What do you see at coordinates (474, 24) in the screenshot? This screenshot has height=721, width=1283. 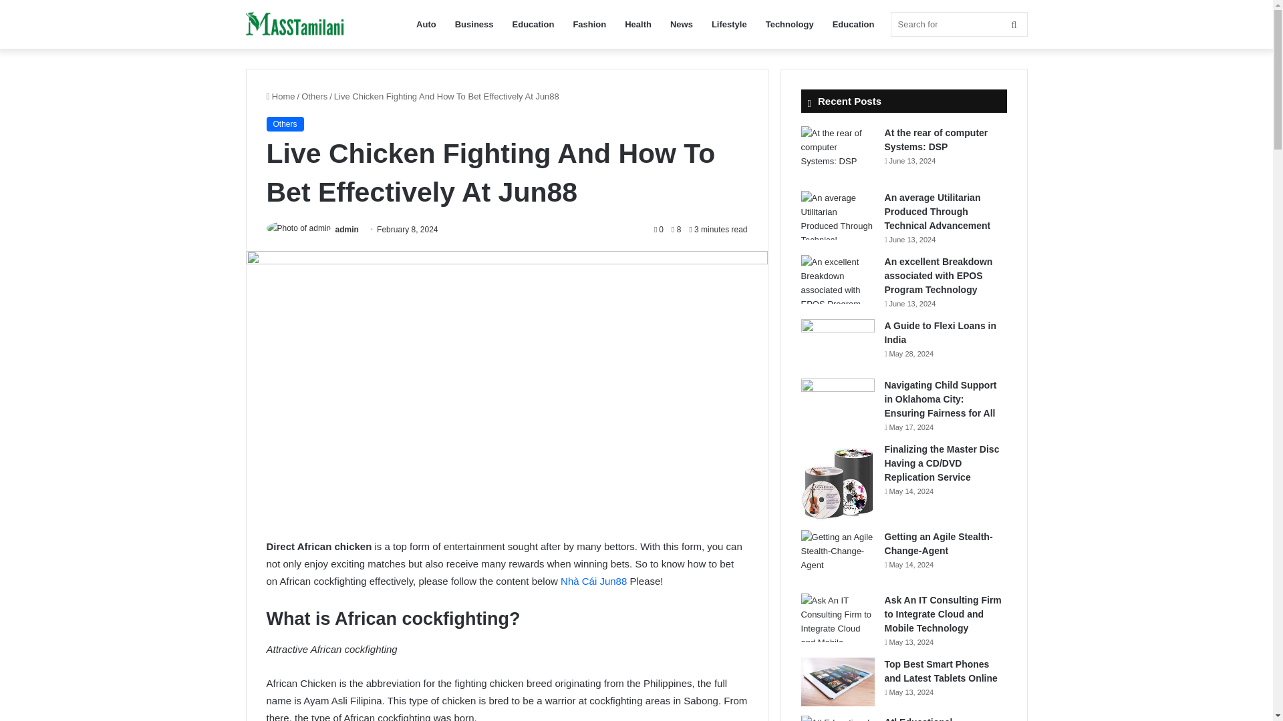 I see `Business` at bounding box center [474, 24].